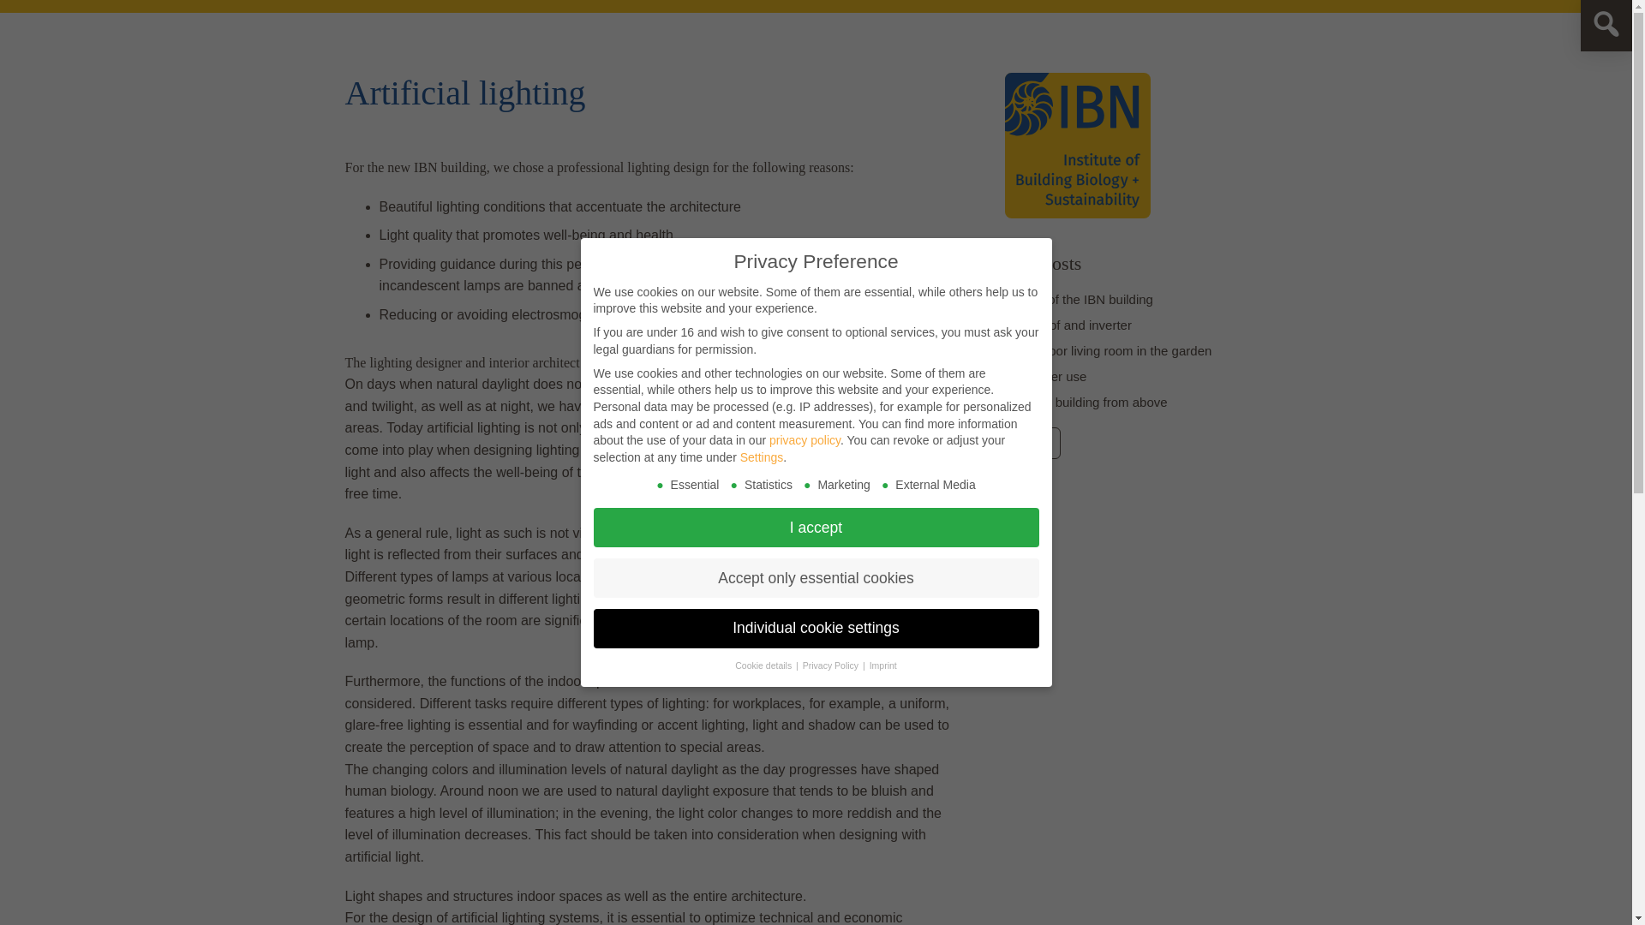 The image size is (1645, 925). Describe the element at coordinates (1107, 349) in the screenshot. I see `An outdoor living room in the garden` at that location.